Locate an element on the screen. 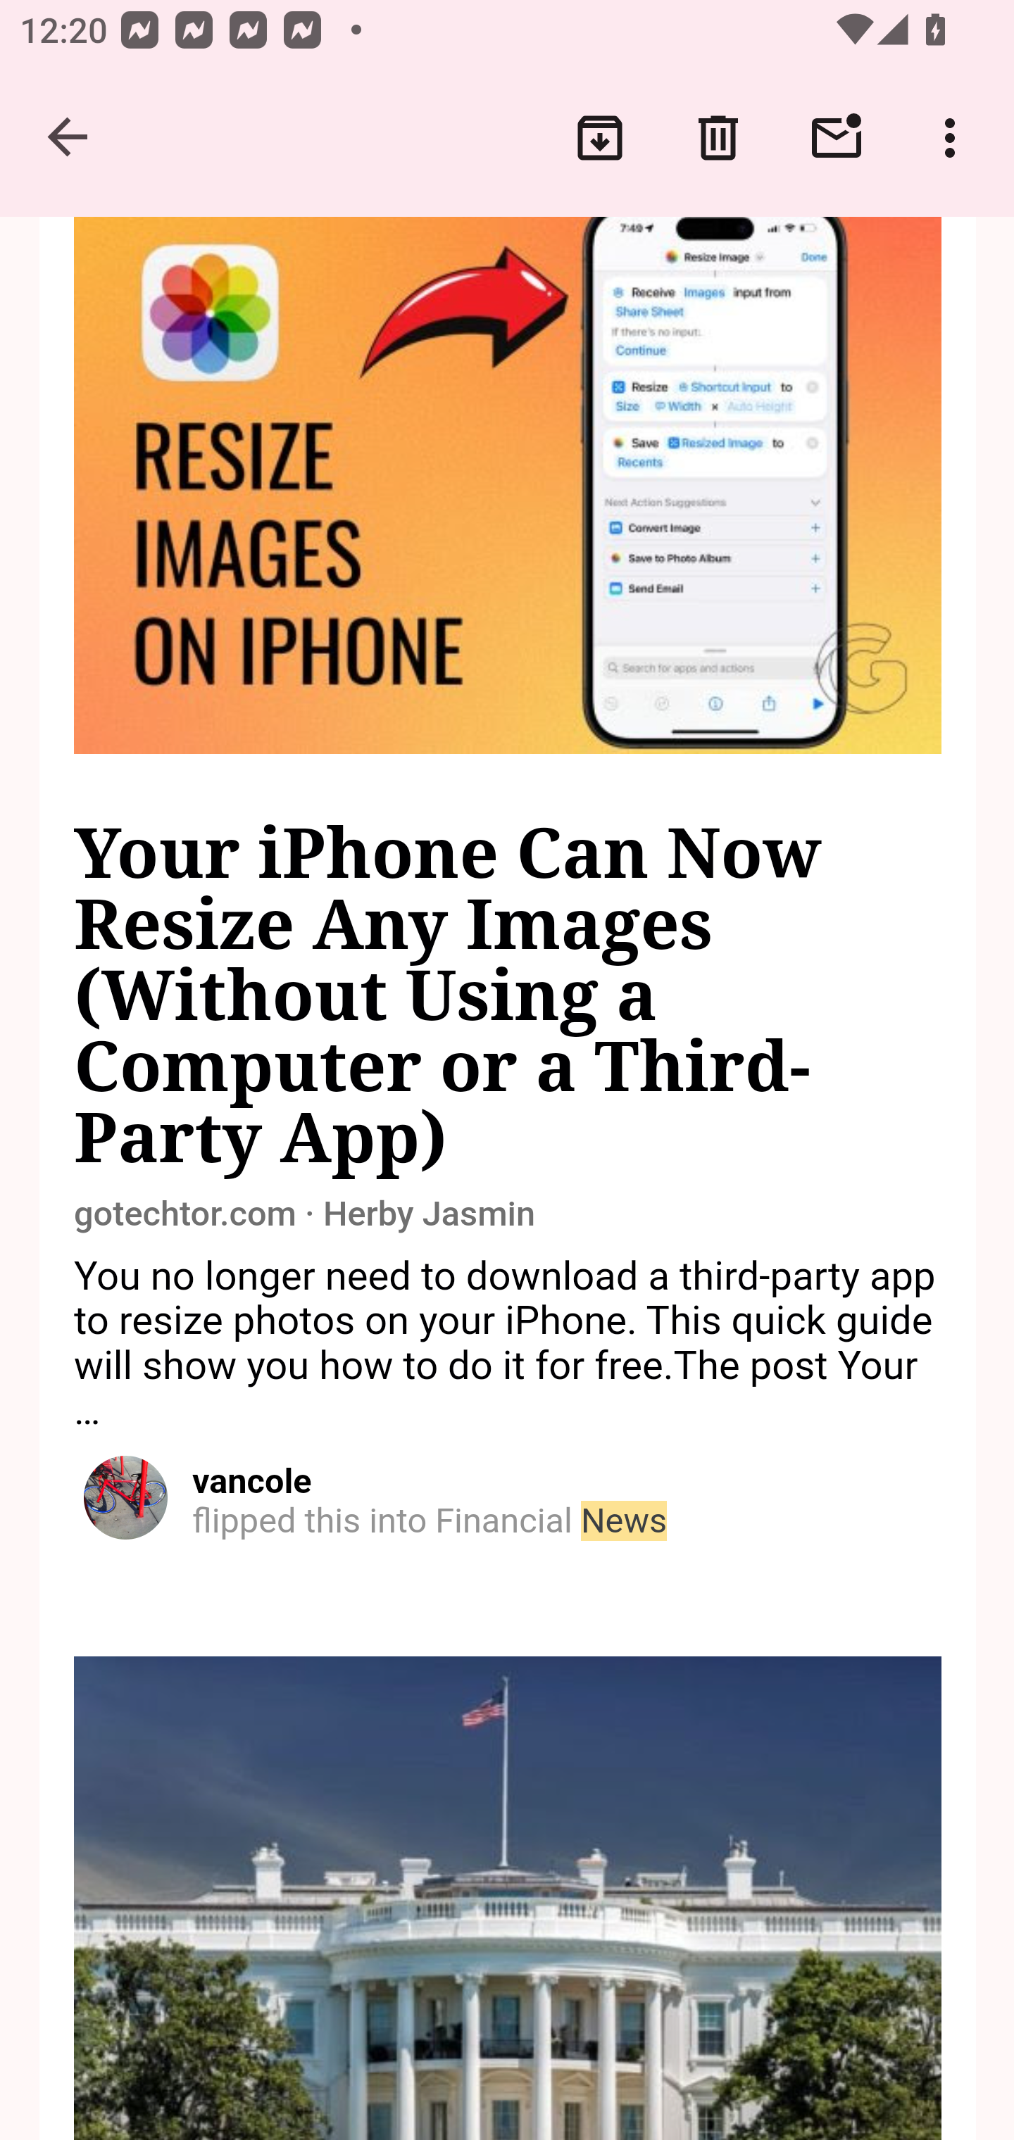  Mark unread is located at coordinates (837, 138).